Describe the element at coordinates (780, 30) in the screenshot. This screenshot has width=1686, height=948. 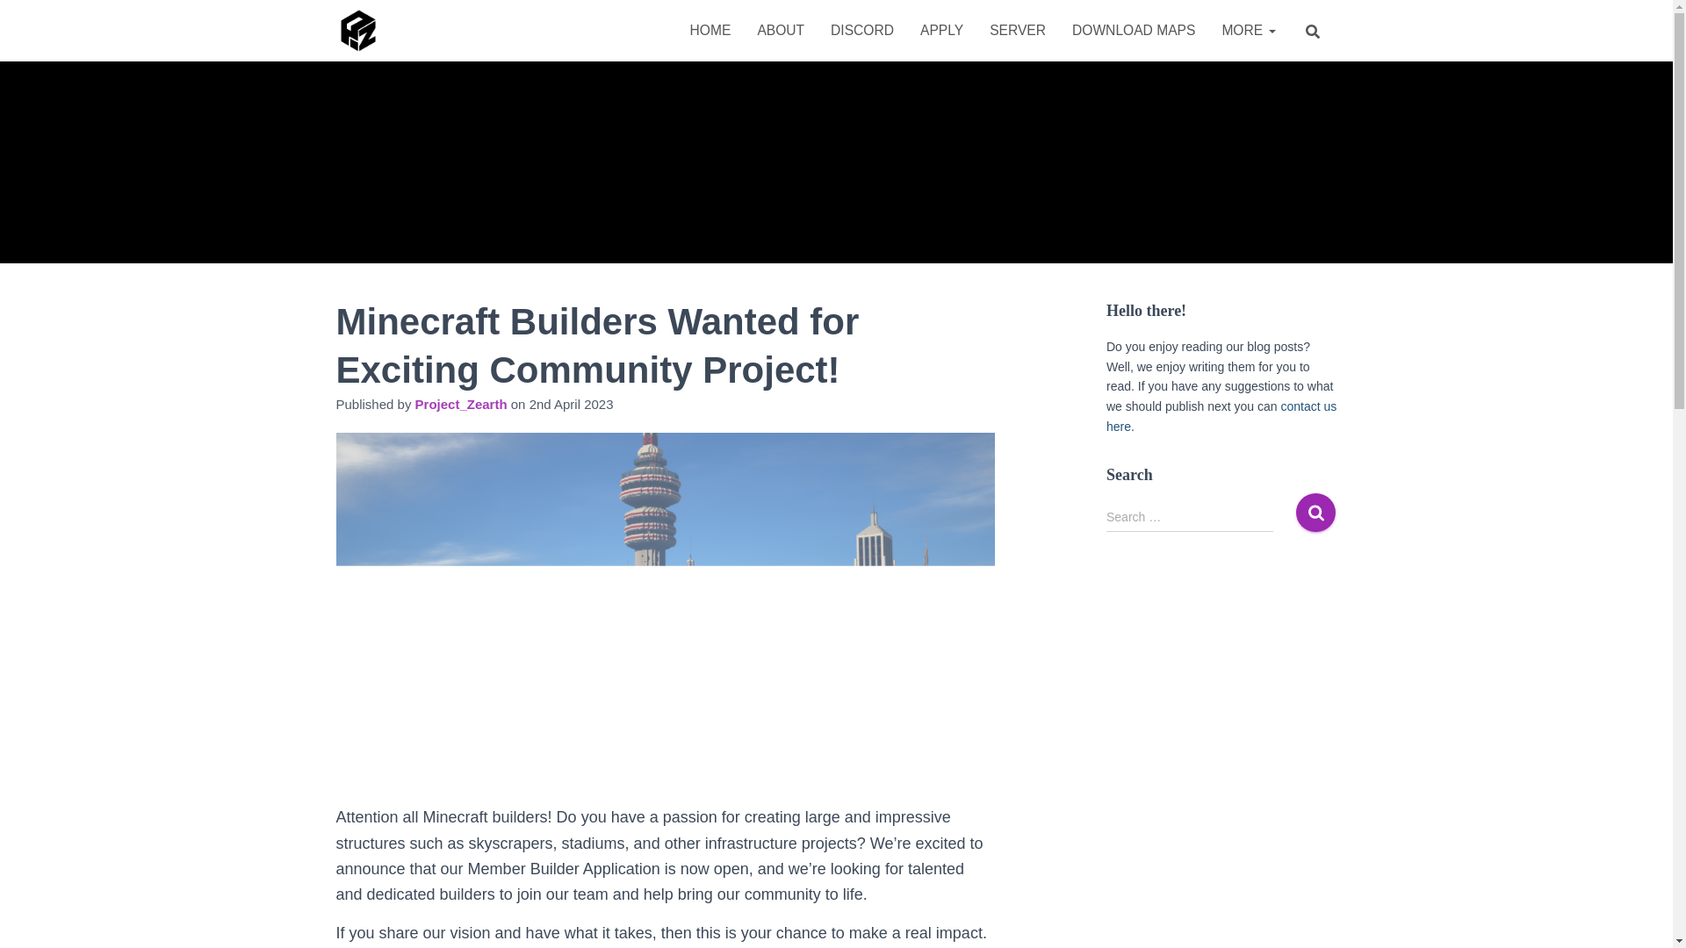
I see `About` at that location.